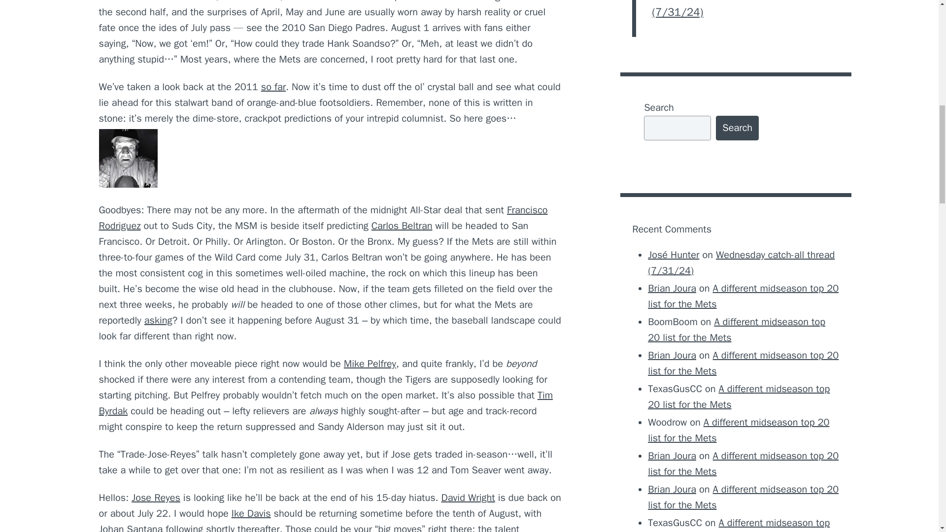 The height and width of the screenshot is (532, 946). Describe the element at coordinates (251, 513) in the screenshot. I see `Ike Davis` at that location.